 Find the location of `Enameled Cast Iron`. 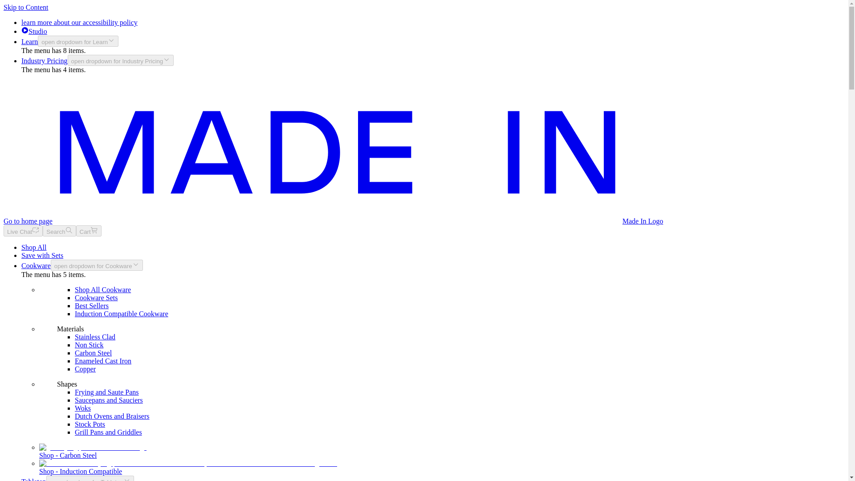

Enameled Cast Iron is located at coordinates (103, 361).